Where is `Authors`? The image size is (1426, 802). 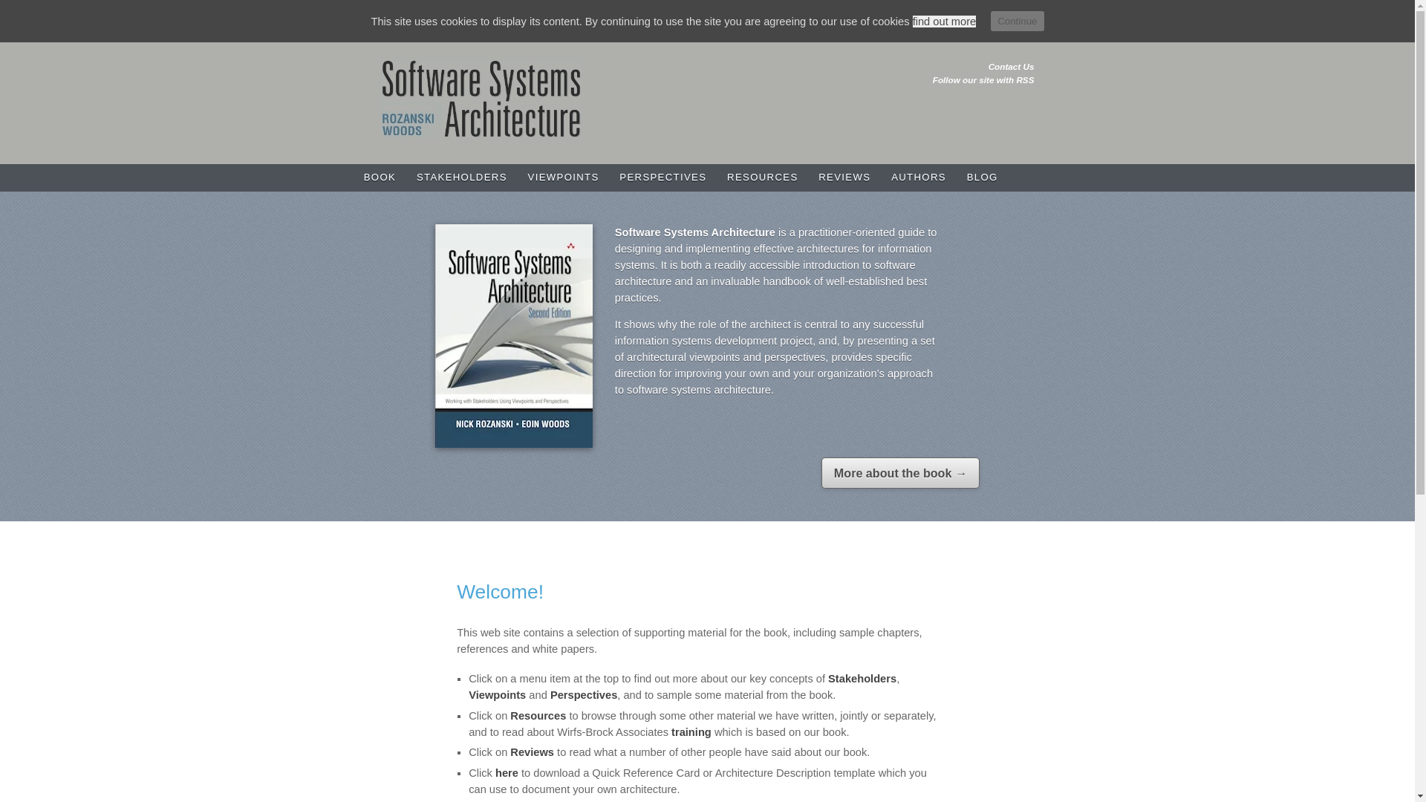
Authors is located at coordinates (919, 178).